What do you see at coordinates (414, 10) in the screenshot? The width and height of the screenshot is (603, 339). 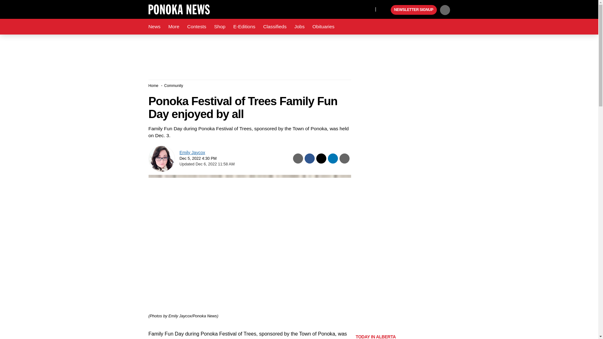 I see `NEWSLETTER SIGNUP` at bounding box center [414, 10].